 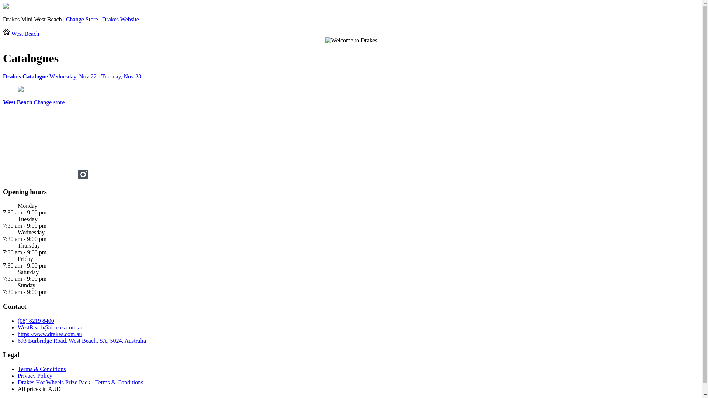 What do you see at coordinates (351, 77) in the screenshot?
I see `Drakes Catalogue Wednesday, Nov 22 - Tuesday, Nov 28` at bounding box center [351, 77].